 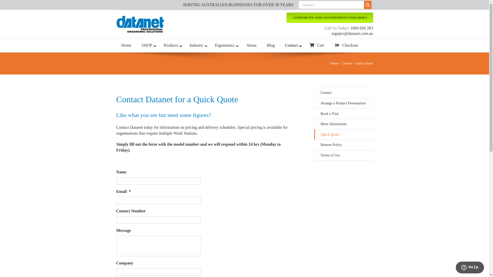 What do you see at coordinates (197, 46) in the screenshot?
I see `Industry` at bounding box center [197, 46].